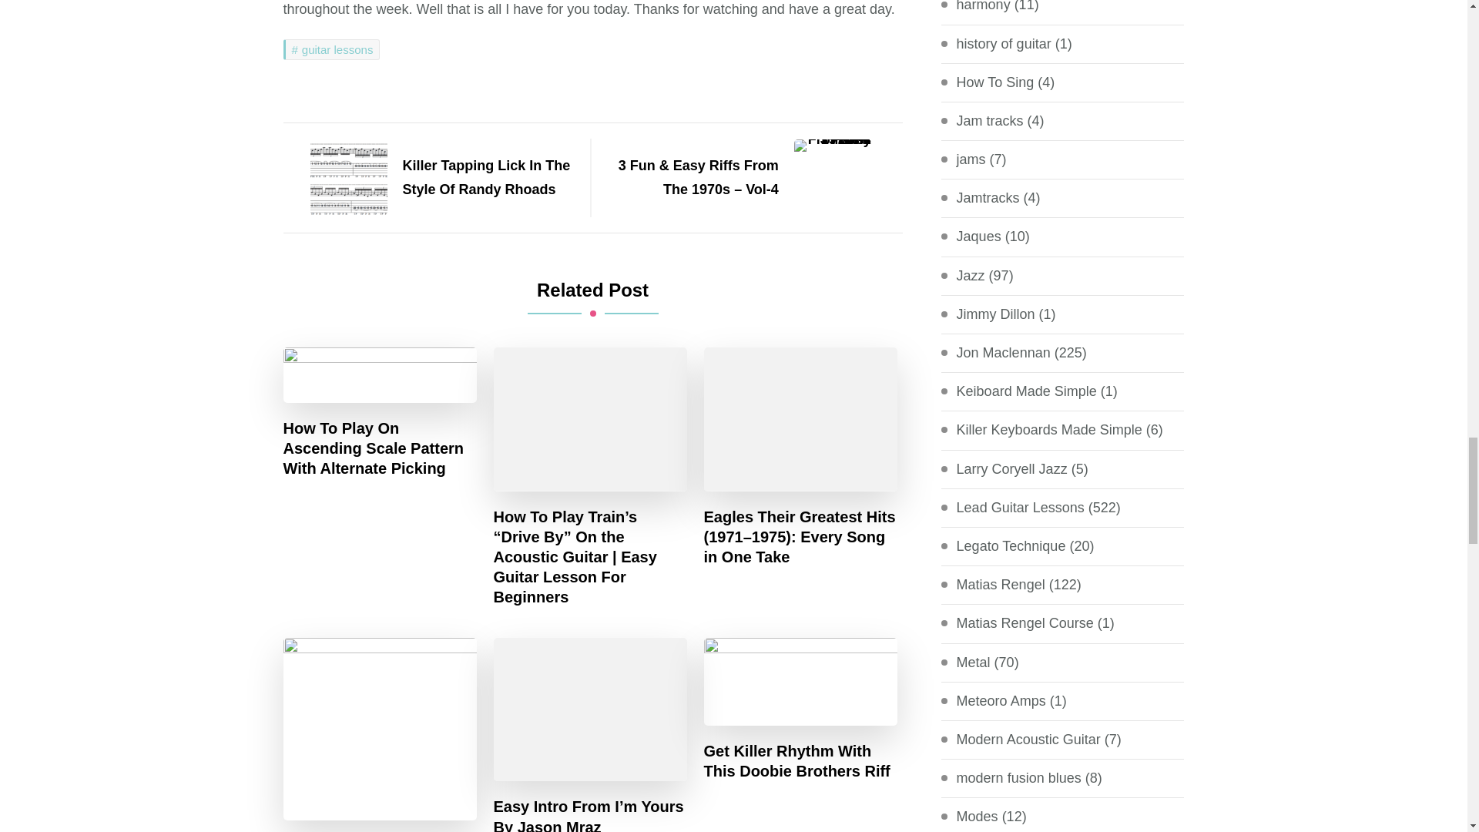 This screenshot has width=1479, height=832. I want to click on Killer Tapping Lick In The Style Of Randy Rhoads, so click(428, 177).